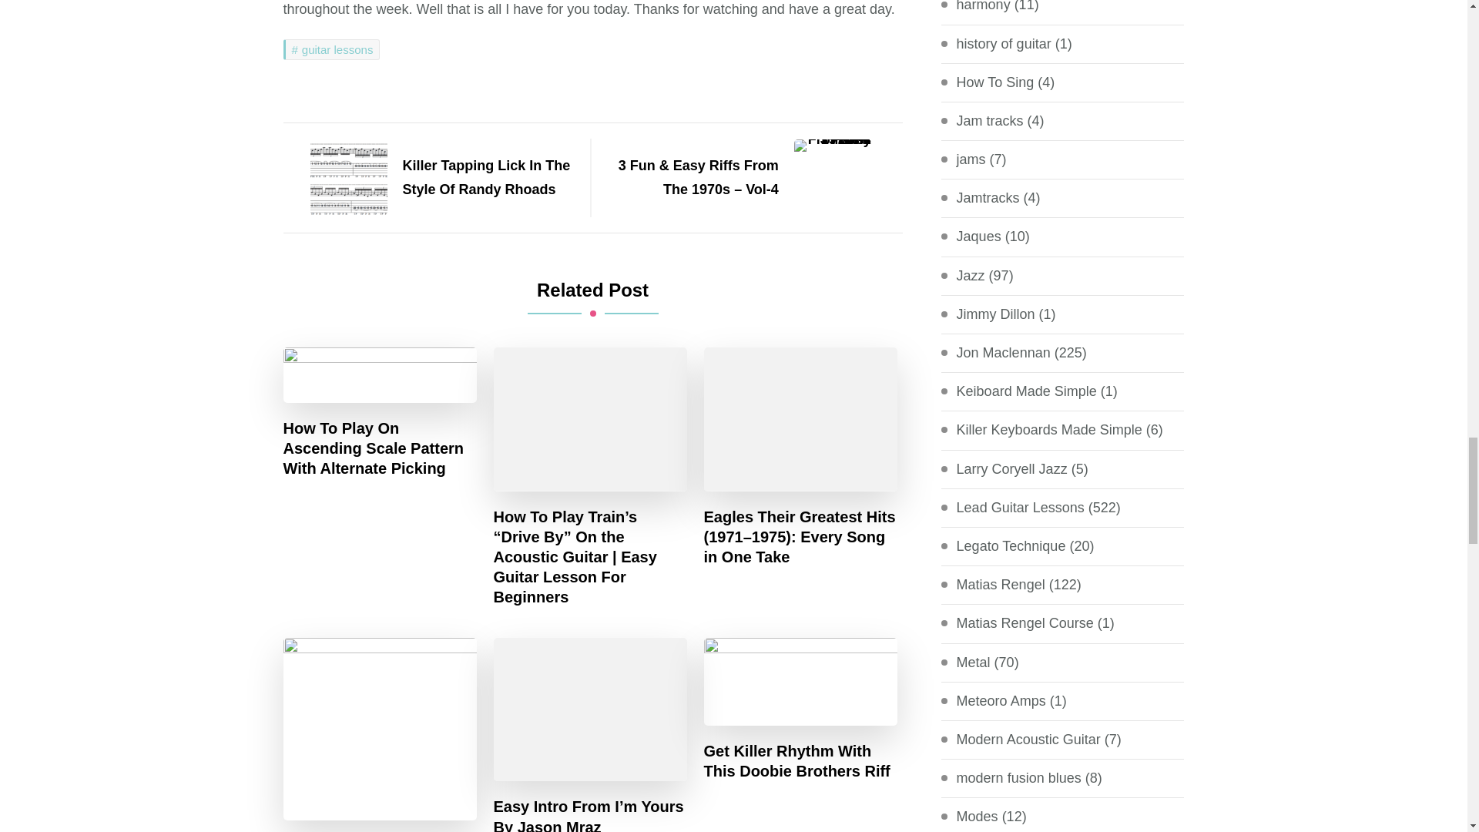 This screenshot has width=1479, height=832. I want to click on Killer Tapping Lick In The Style Of Randy Rhoads, so click(428, 177).